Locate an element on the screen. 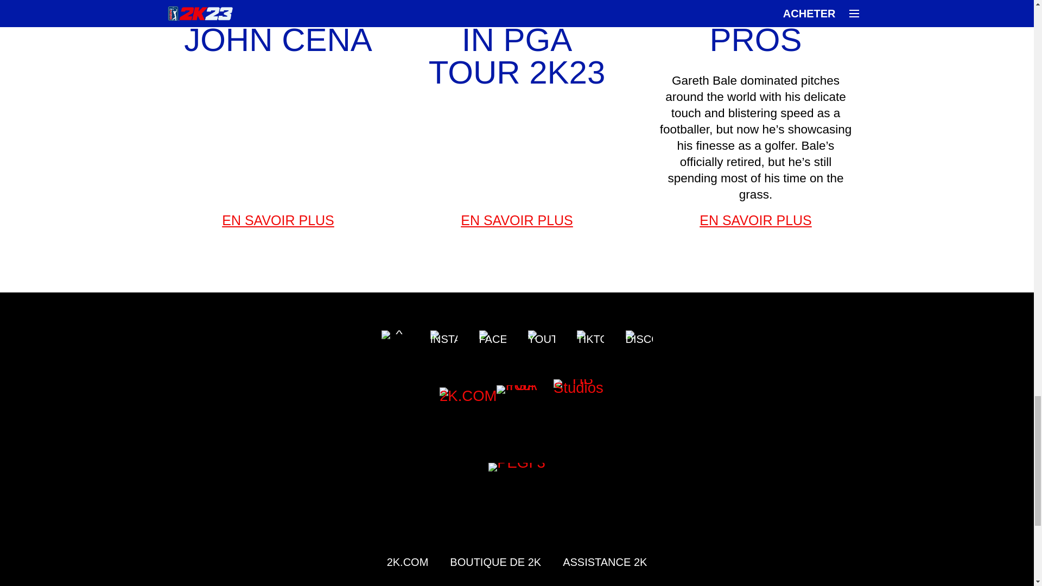 This screenshot has width=1042, height=586. EN SAVOIR PLUS is located at coordinates (755, 220).